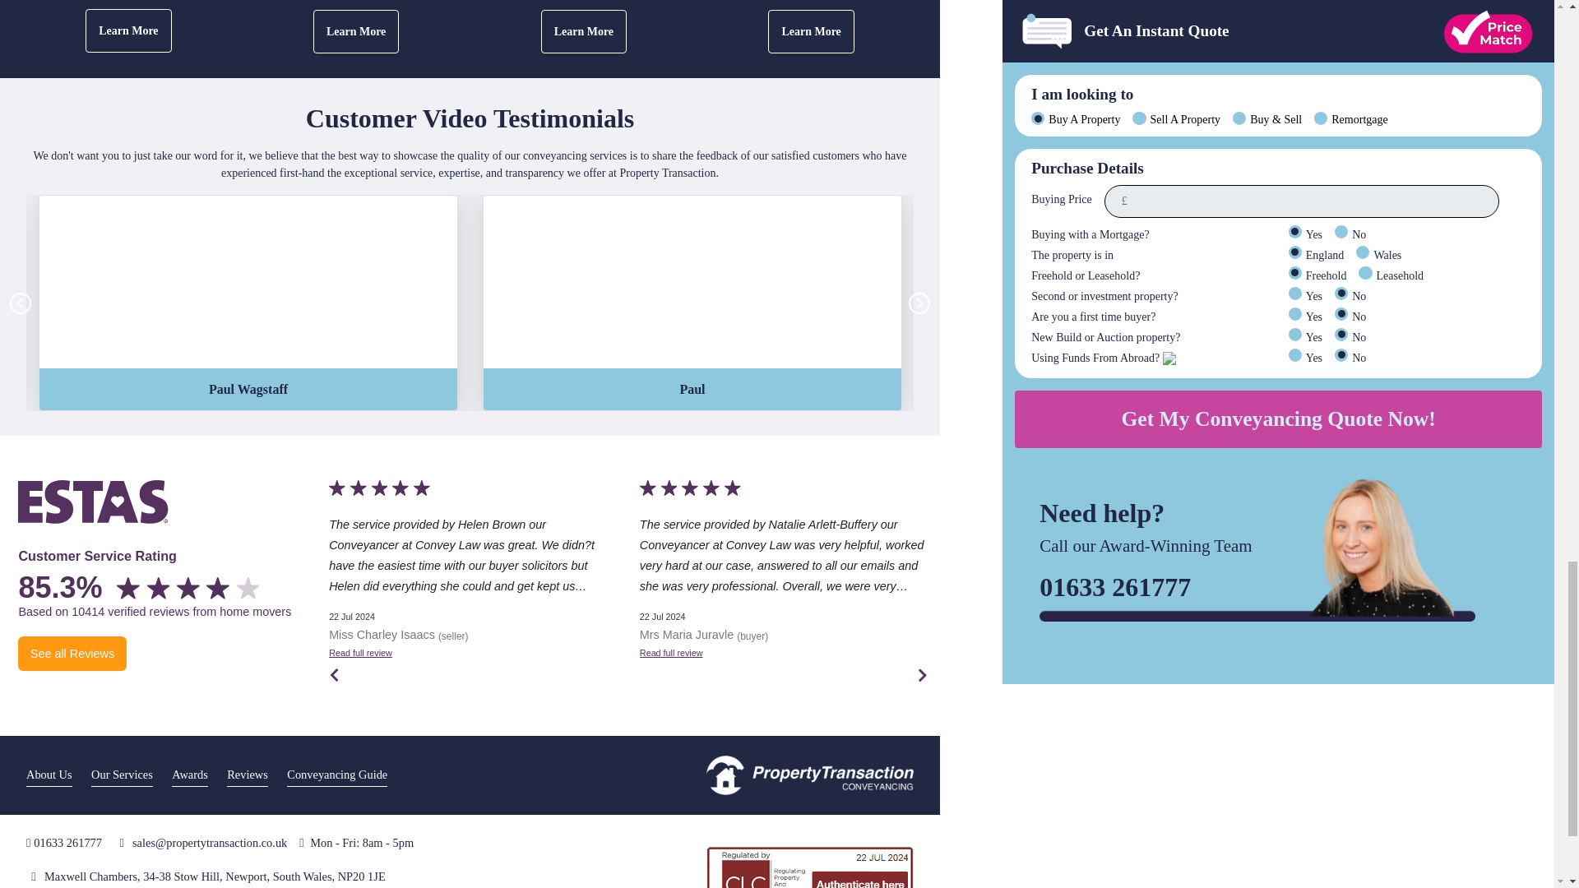 Image resolution: width=1579 pixels, height=888 pixels. I want to click on YouTube video player, so click(248, 281).